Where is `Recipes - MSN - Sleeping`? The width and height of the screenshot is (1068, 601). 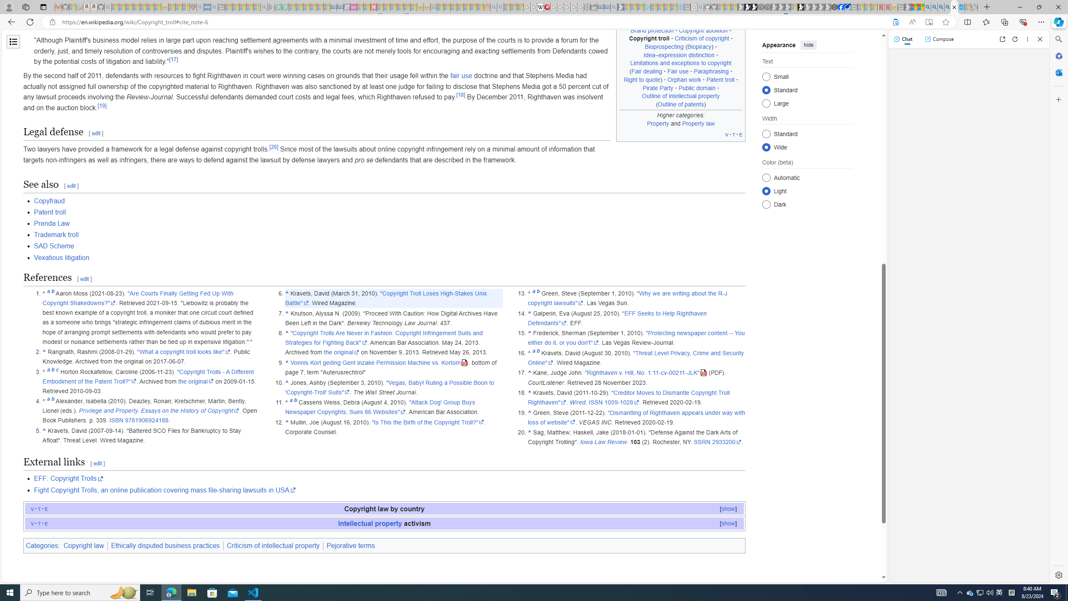
Recipes - MSN - Sleeping is located at coordinates (172, 7).